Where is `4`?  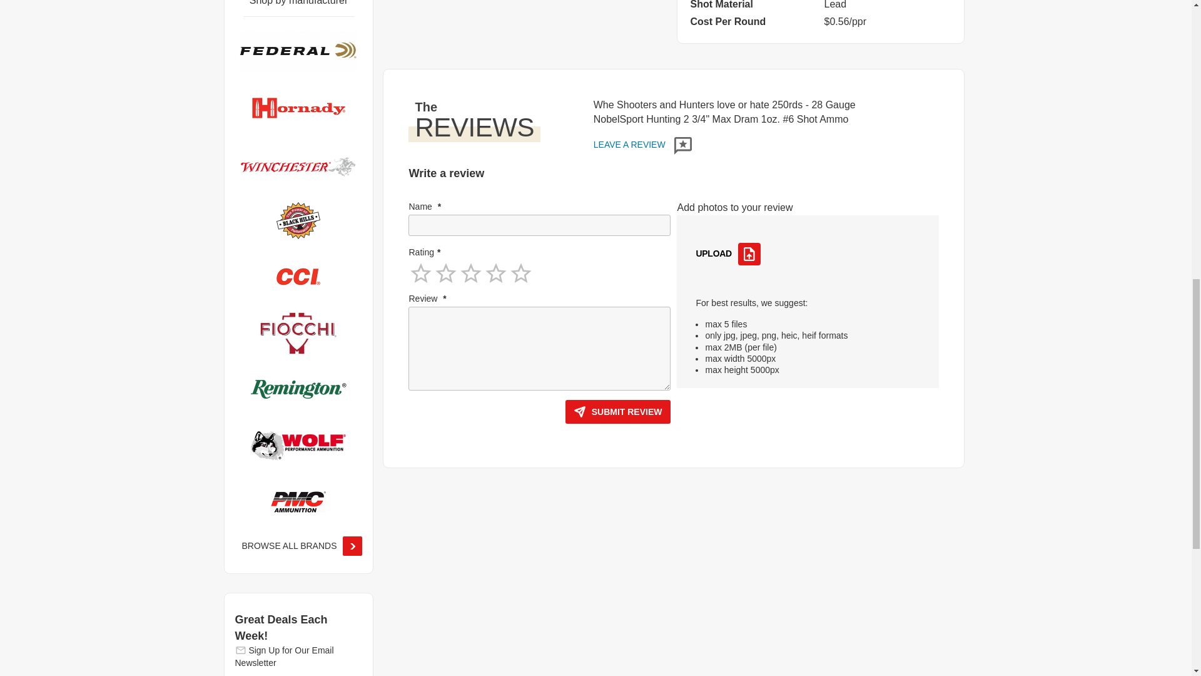
4 is located at coordinates (495, 277).